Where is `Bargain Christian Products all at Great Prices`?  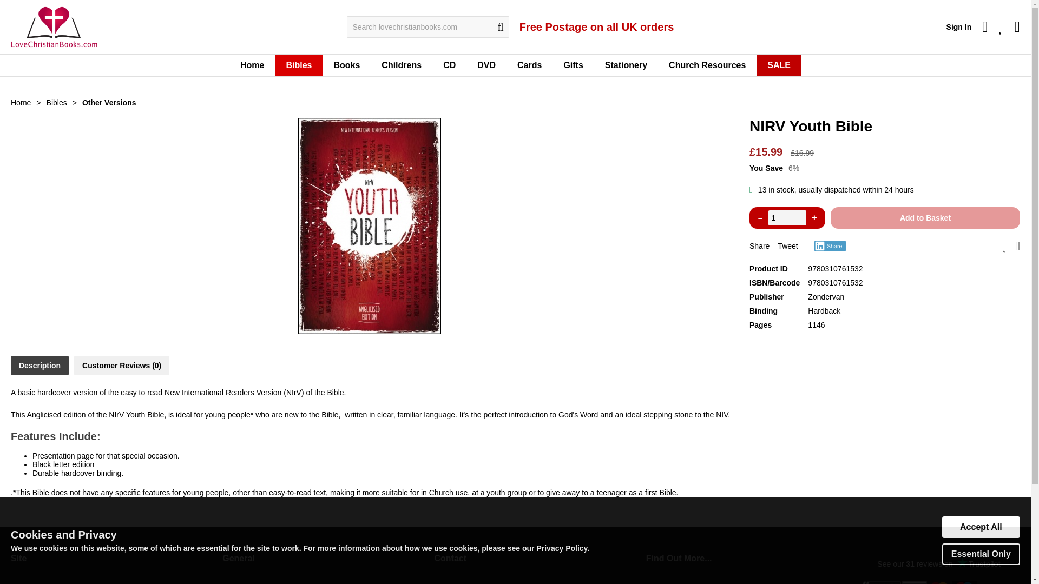 Bargain Christian Products all at Great Prices is located at coordinates (778, 65).